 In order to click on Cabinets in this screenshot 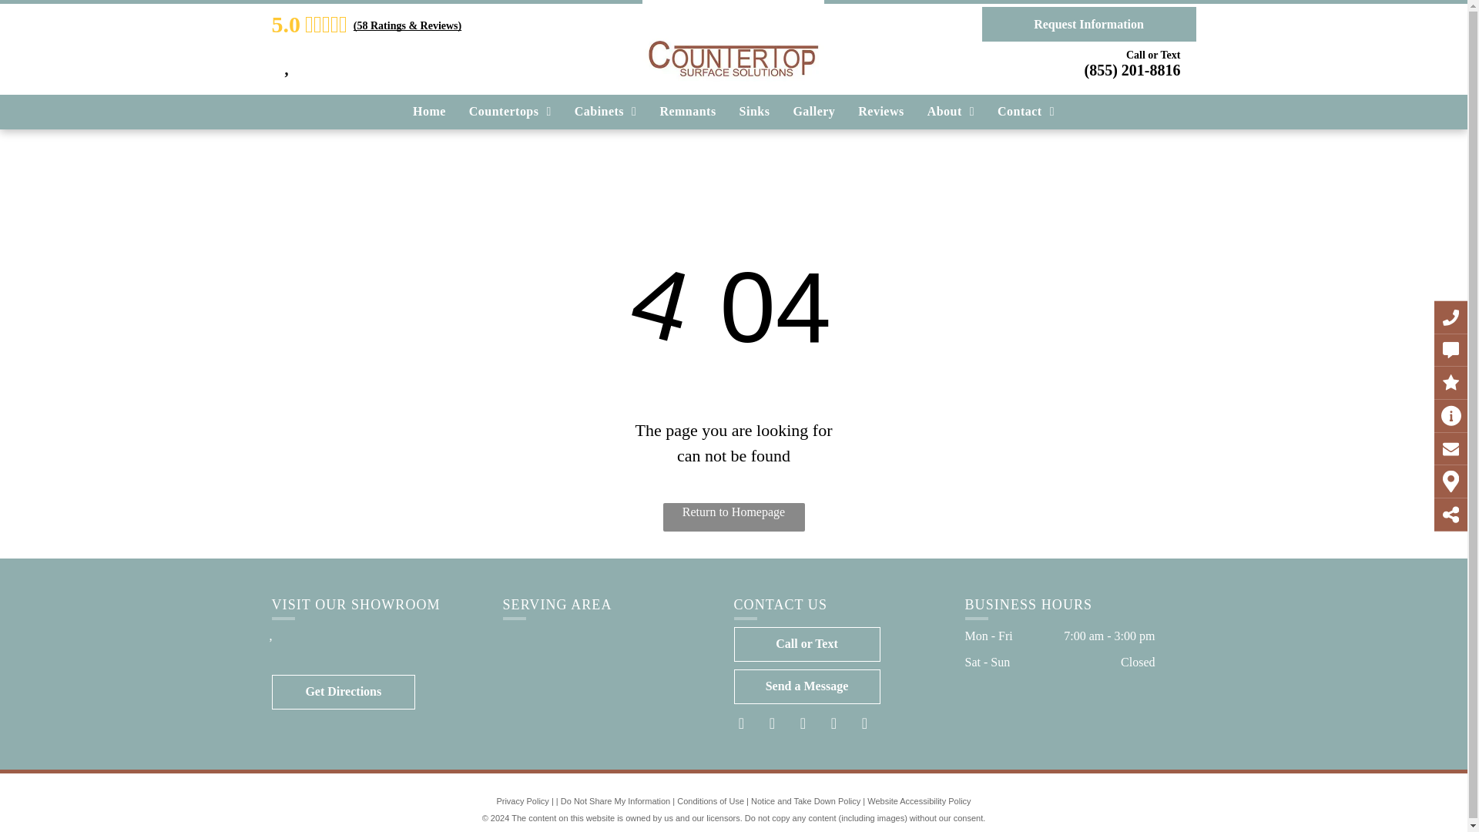, I will do `click(605, 112)`.